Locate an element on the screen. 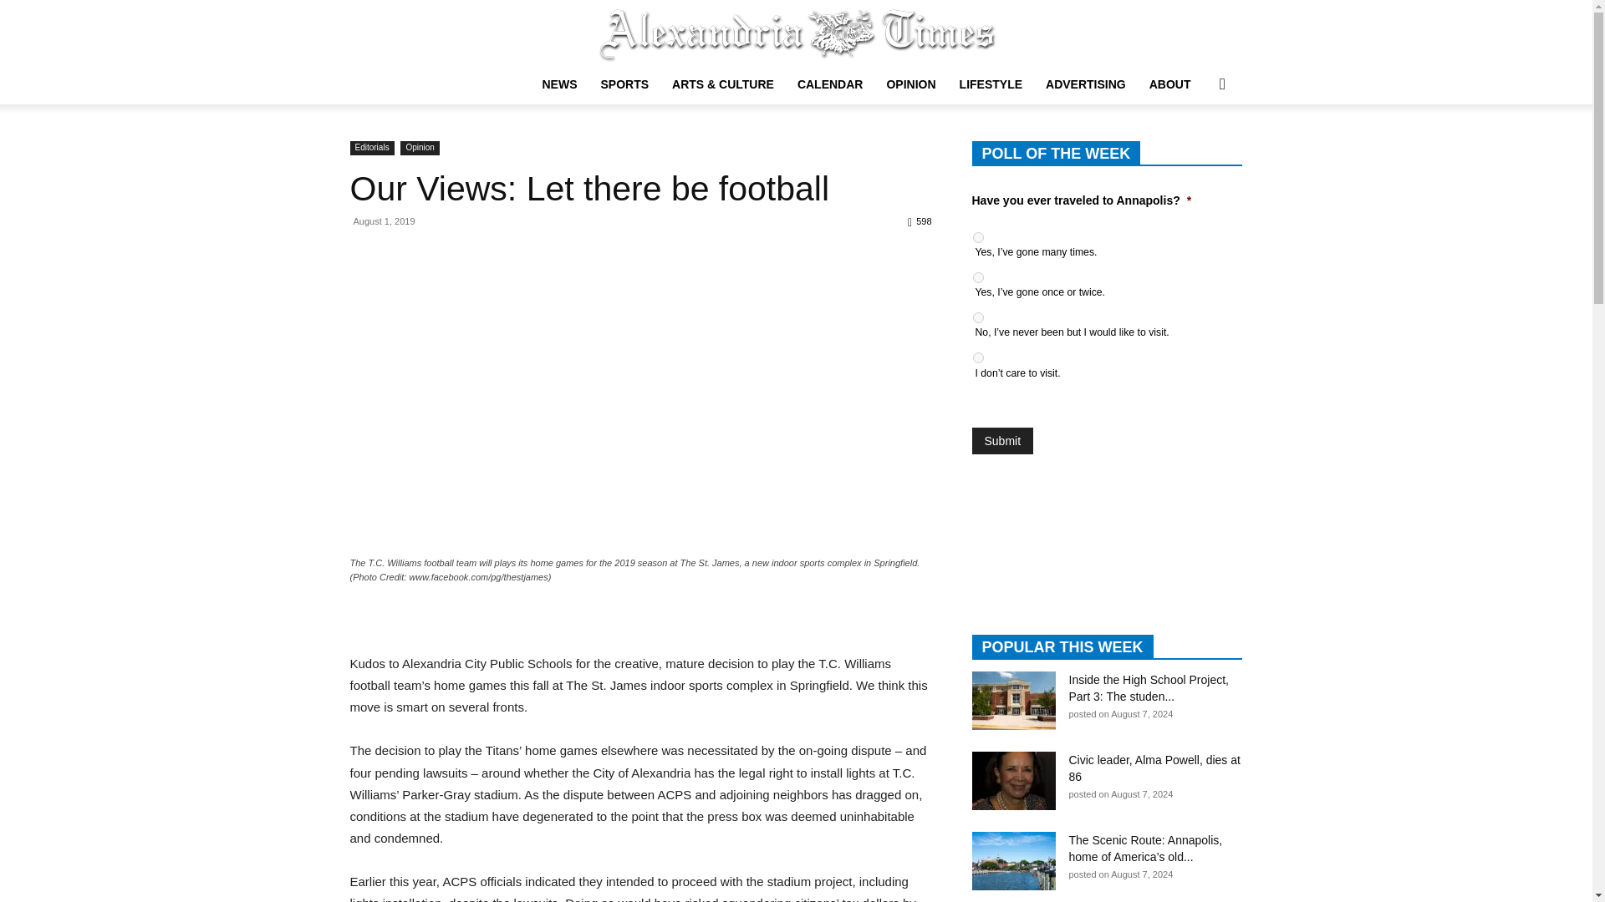 The image size is (1605, 902). Share by email is located at coordinates (462, 630).